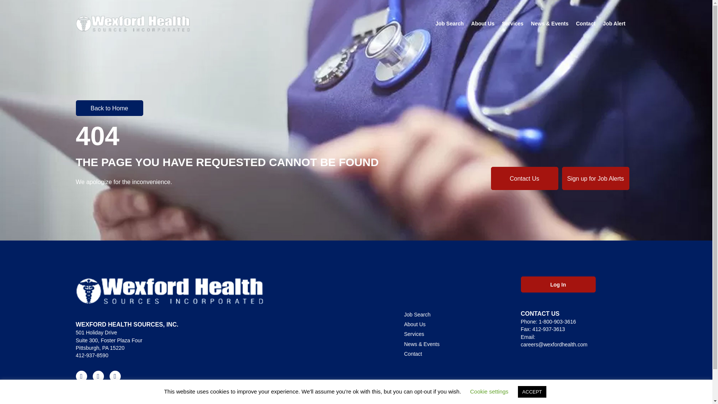  I want to click on Contact, so click(586, 24).